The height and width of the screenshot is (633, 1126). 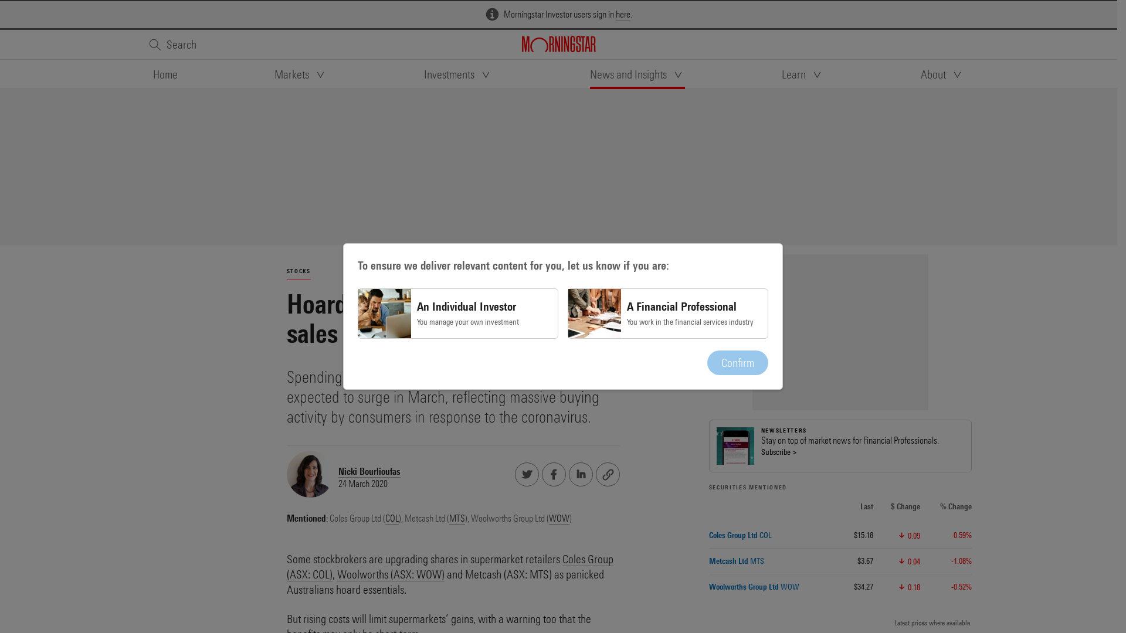 What do you see at coordinates (623, 15) in the screenshot?
I see `here` at bounding box center [623, 15].